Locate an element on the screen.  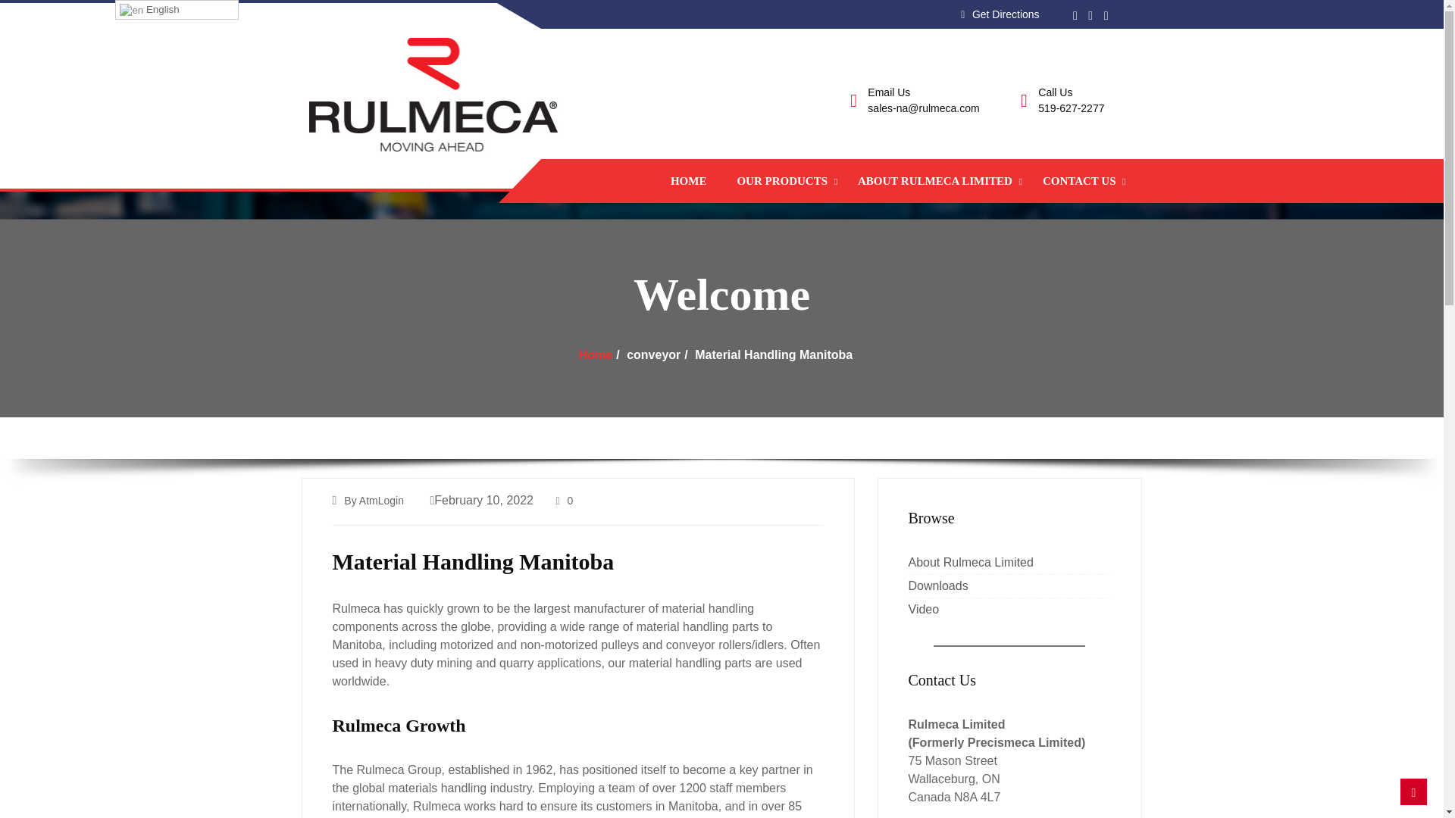
519-627-2277 is located at coordinates (1072, 108).